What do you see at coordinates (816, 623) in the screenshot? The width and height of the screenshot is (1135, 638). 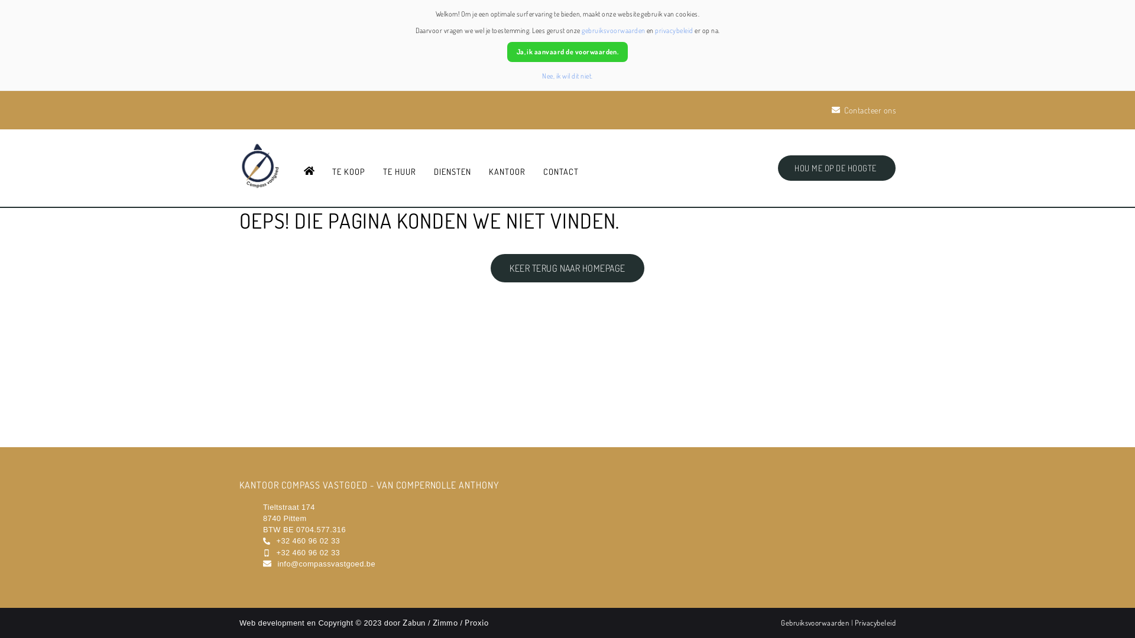 I see `Gebruiksvoorwaarden` at bounding box center [816, 623].